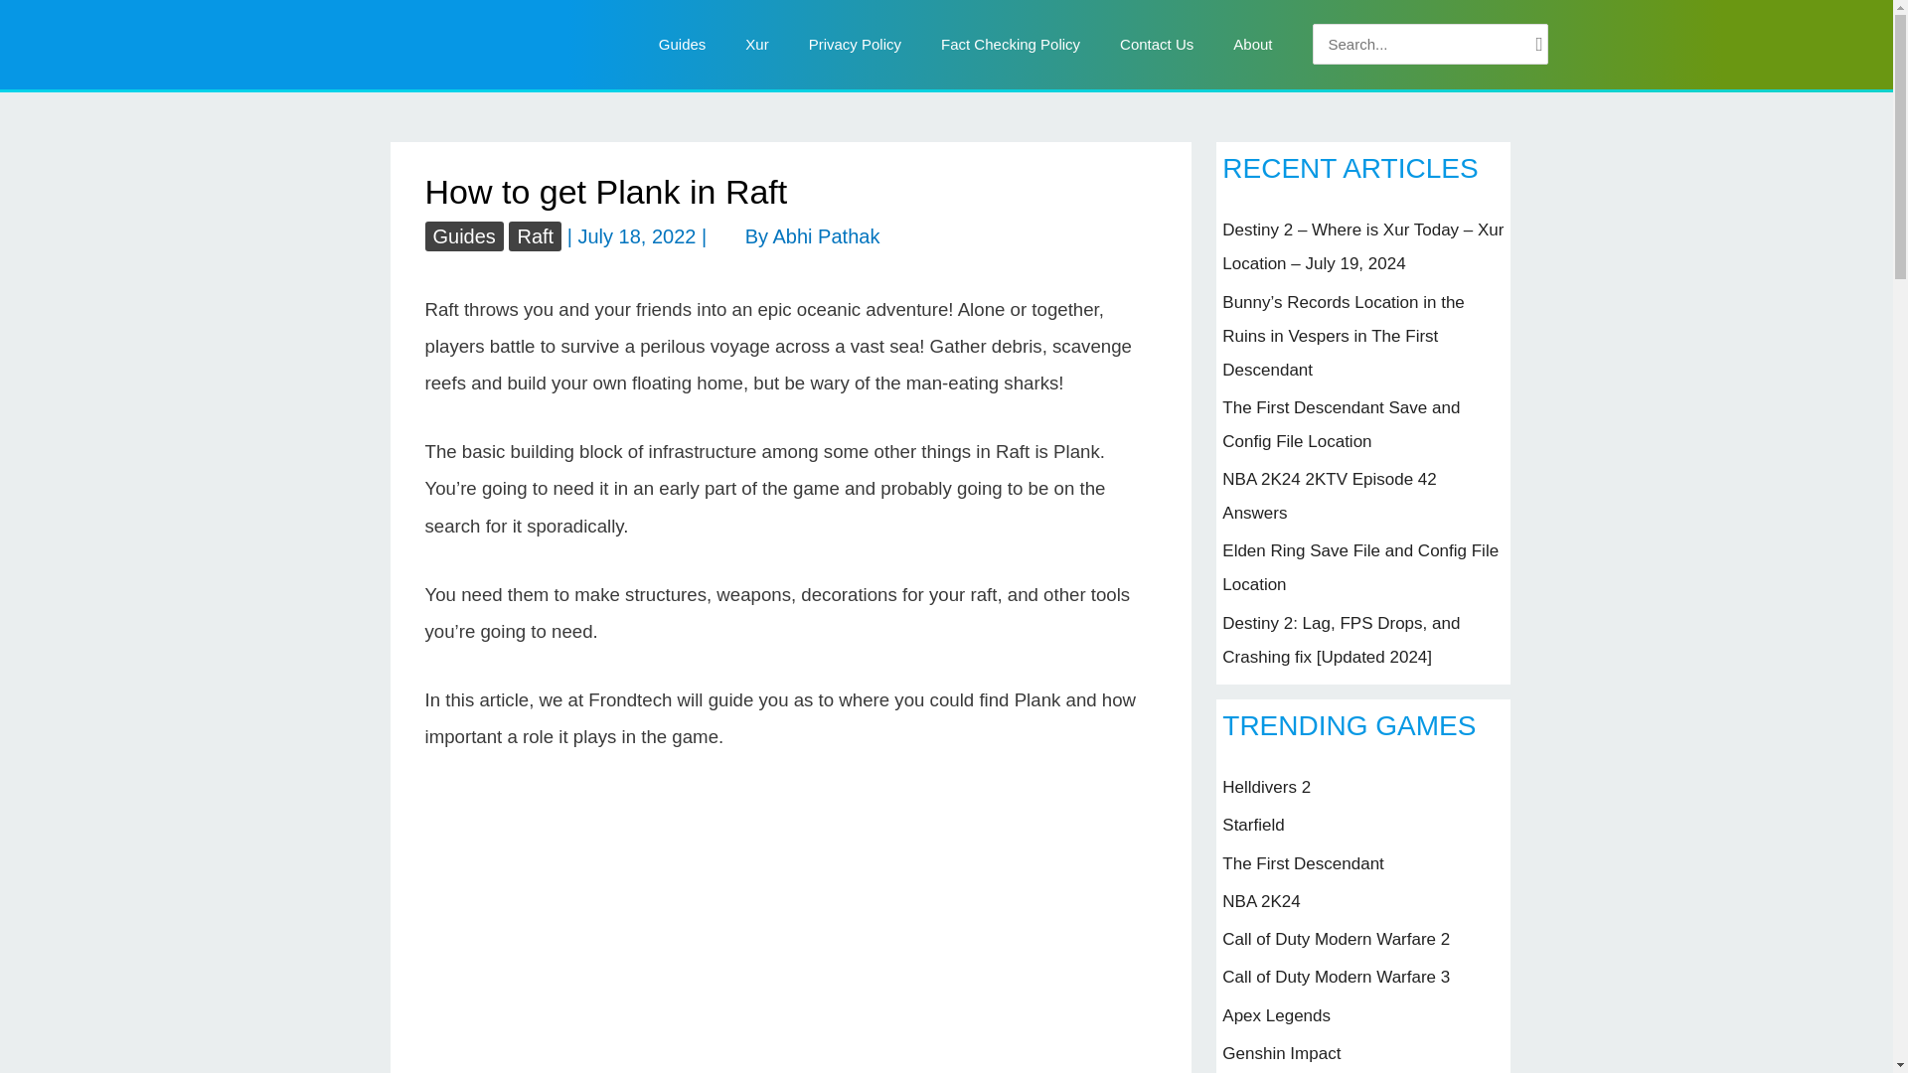 This screenshot has height=1073, width=1908. What do you see at coordinates (535, 235) in the screenshot?
I see `Raft` at bounding box center [535, 235].